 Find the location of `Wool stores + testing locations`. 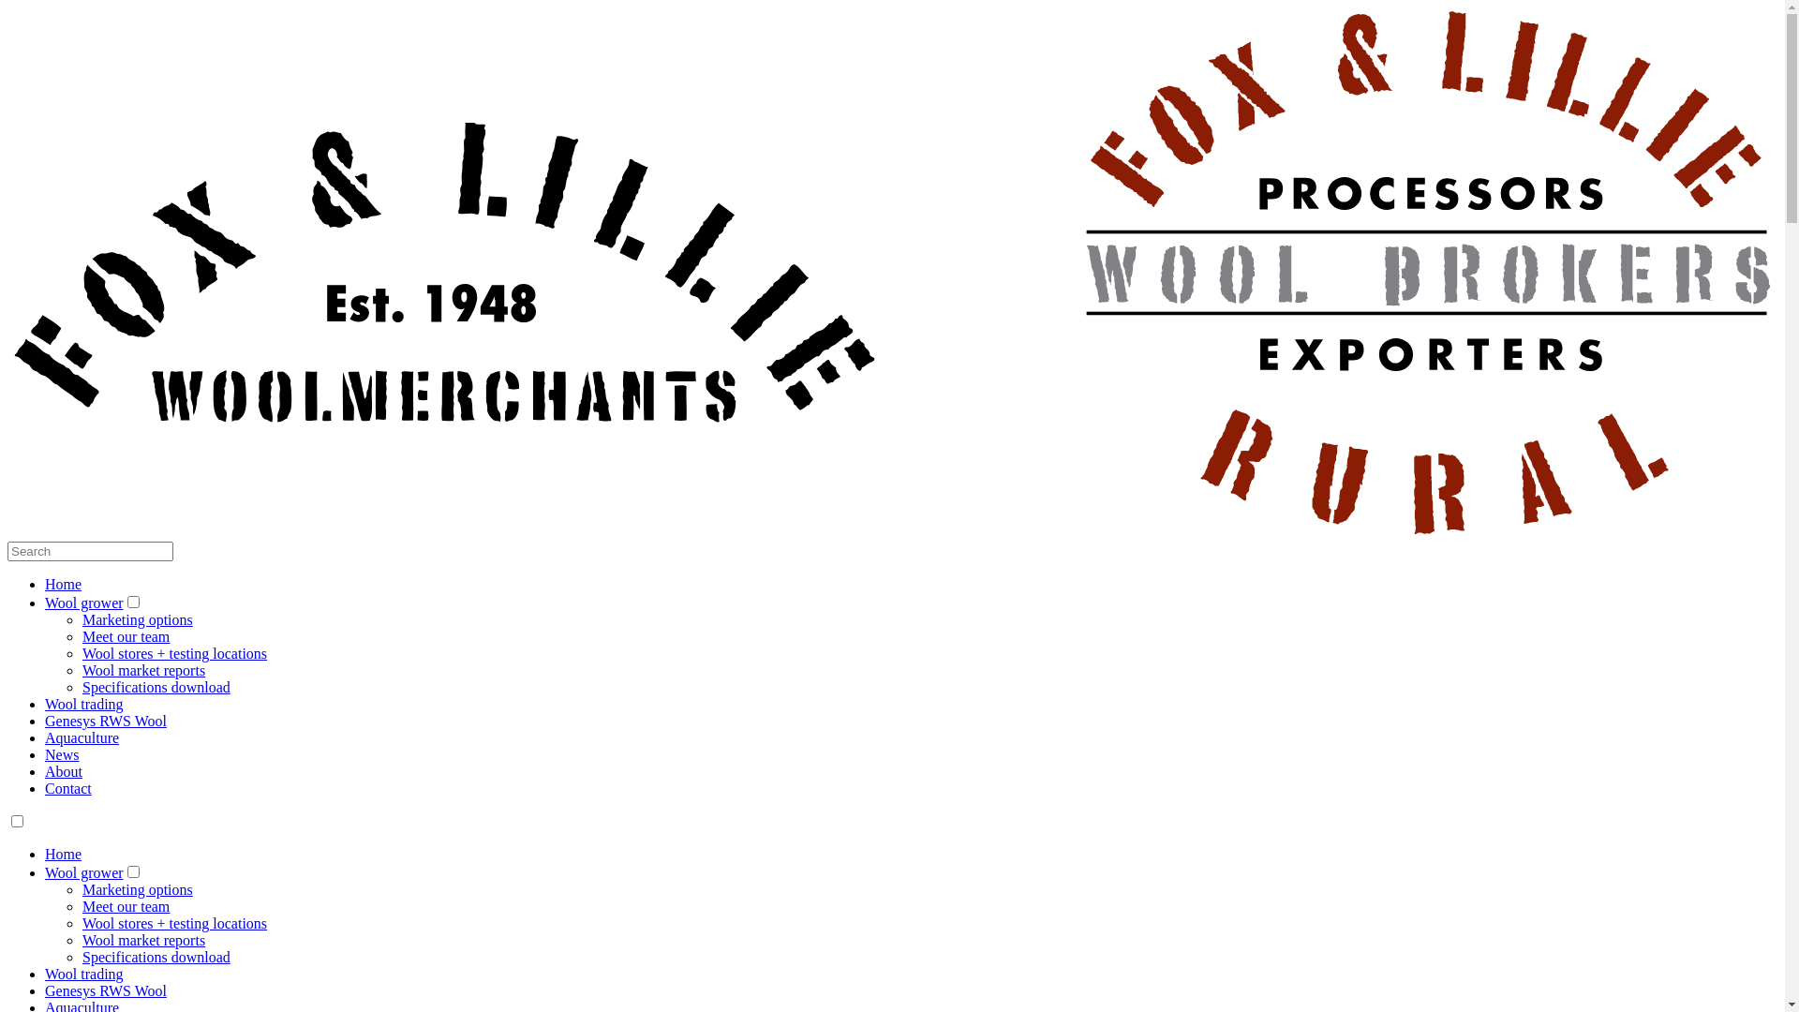

Wool stores + testing locations is located at coordinates (174, 654).